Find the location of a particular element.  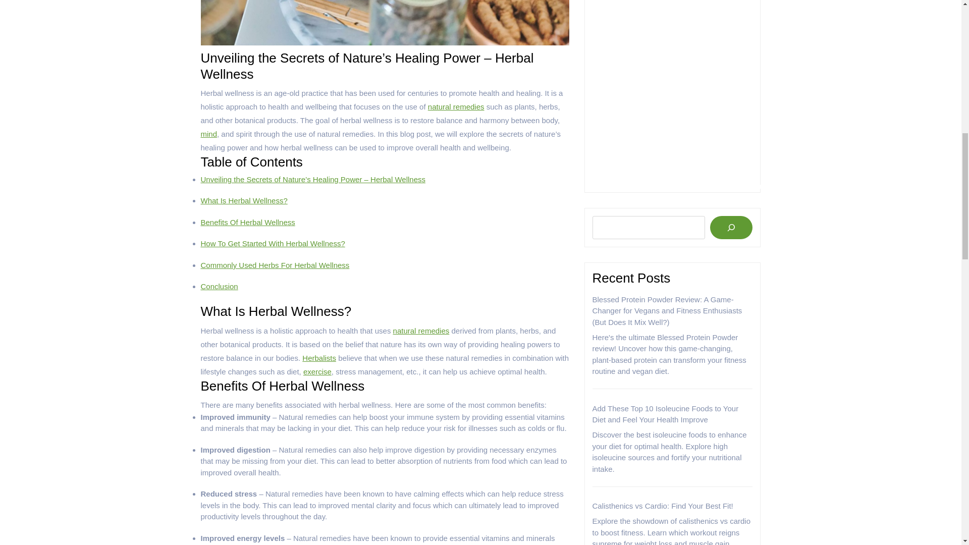

mind is located at coordinates (209, 134).